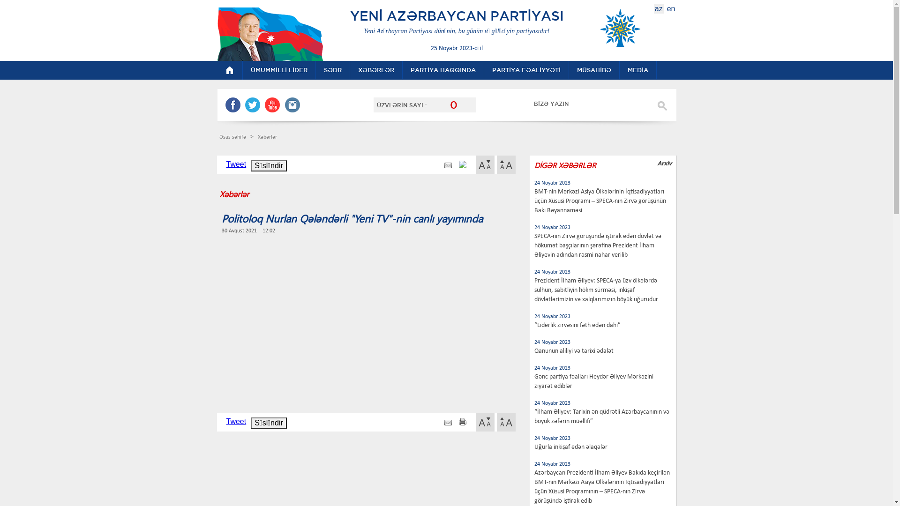 This screenshot has height=506, width=900. I want to click on Tweet, so click(236, 164).